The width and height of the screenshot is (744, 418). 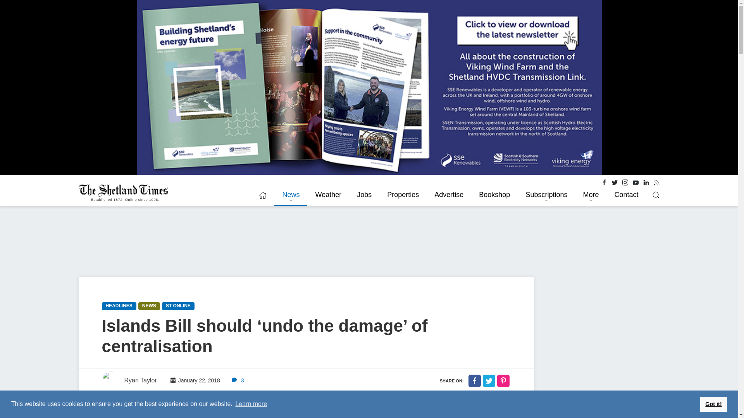 I want to click on Properties, so click(x=403, y=195).